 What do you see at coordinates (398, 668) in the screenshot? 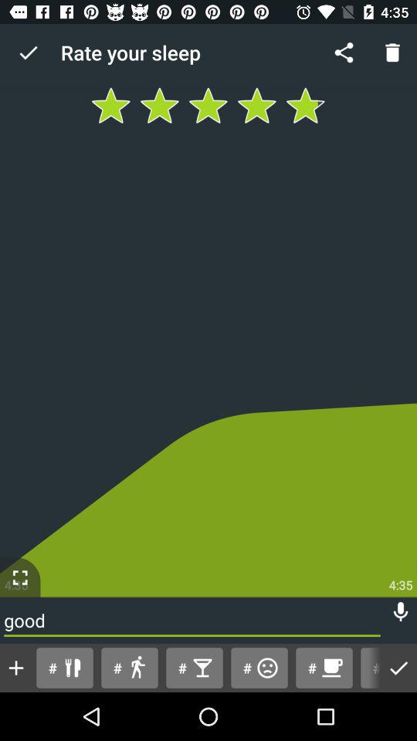
I see `finish rating sleep` at bounding box center [398, 668].